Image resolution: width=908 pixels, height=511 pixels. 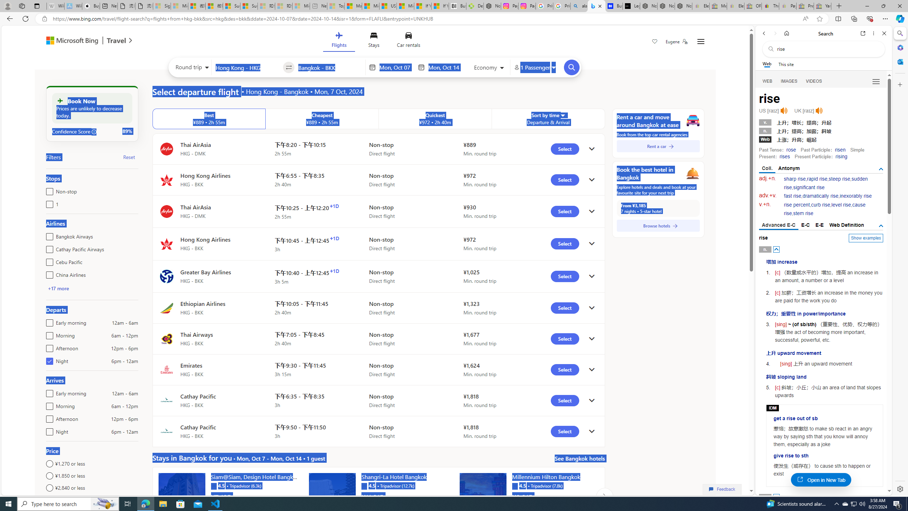 What do you see at coordinates (48, 417) in the screenshot?
I see `Afternoon12pm - 6pm` at bounding box center [48, 417].